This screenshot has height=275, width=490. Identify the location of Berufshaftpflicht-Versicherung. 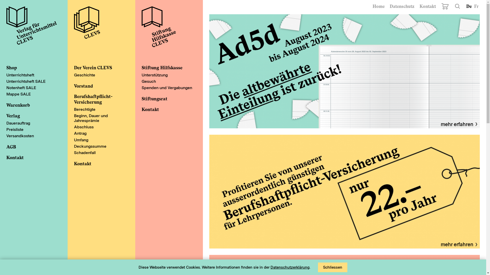
(99, 99).